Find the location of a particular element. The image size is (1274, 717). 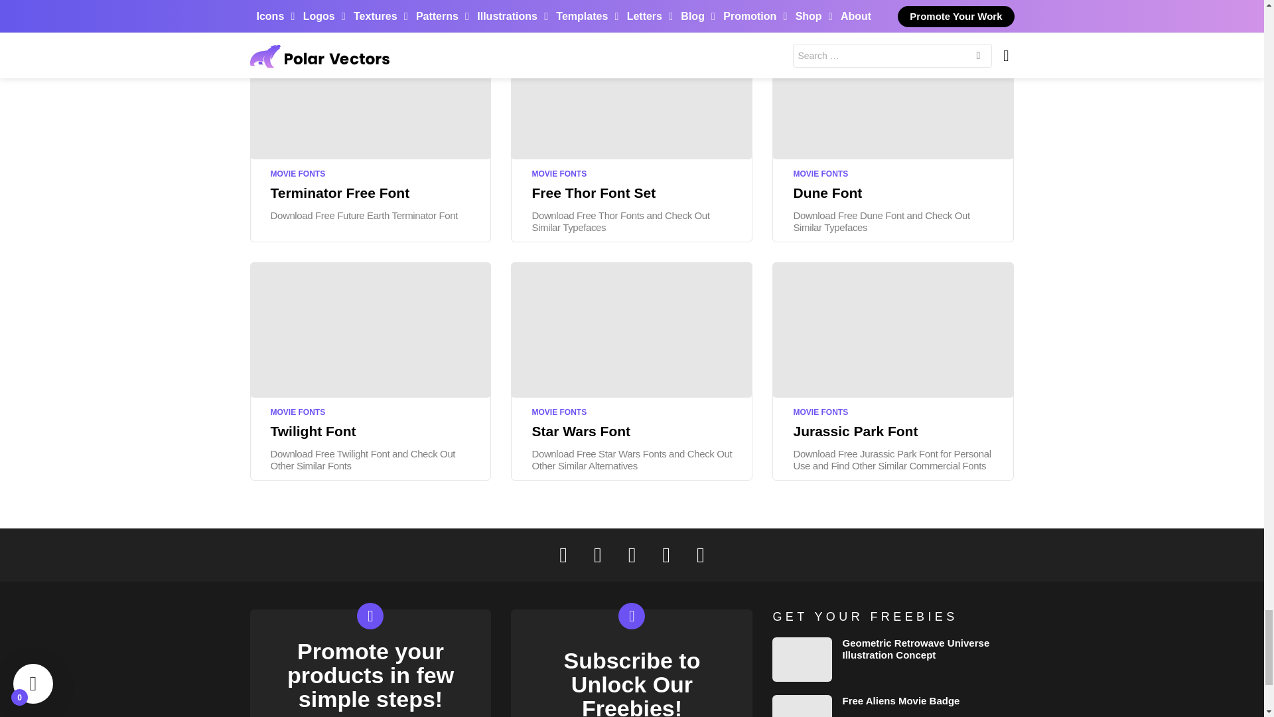

Twilight Font is located at coordinates (370, 329).